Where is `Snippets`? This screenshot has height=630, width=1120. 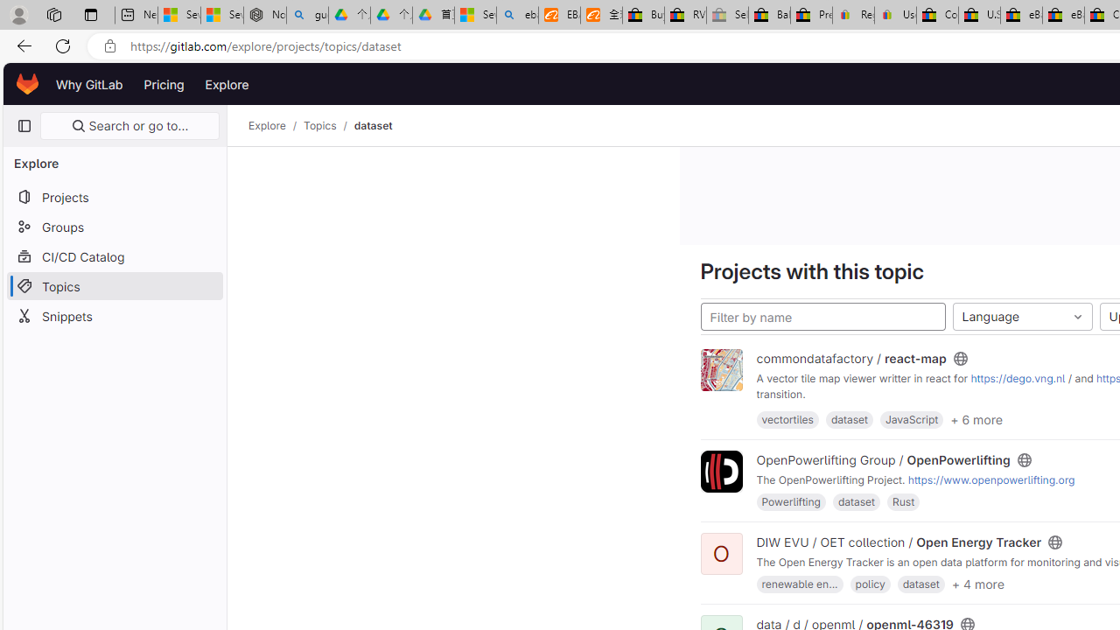
Snippets is located at coordinates (114, 315).